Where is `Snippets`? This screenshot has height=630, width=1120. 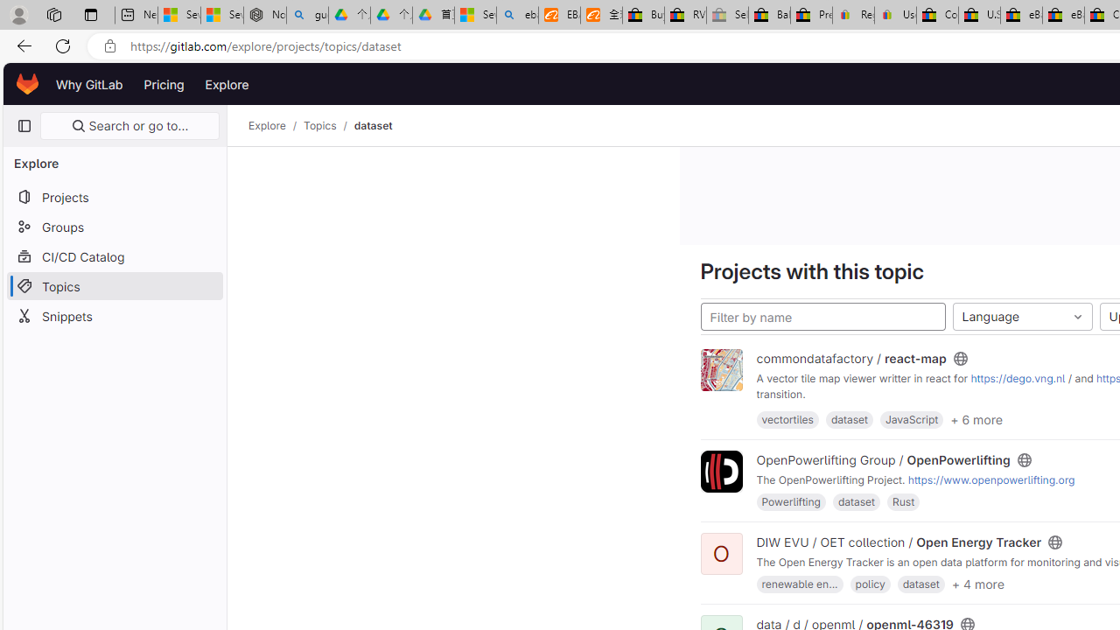
Snippets is located at coordinates (114, 315).